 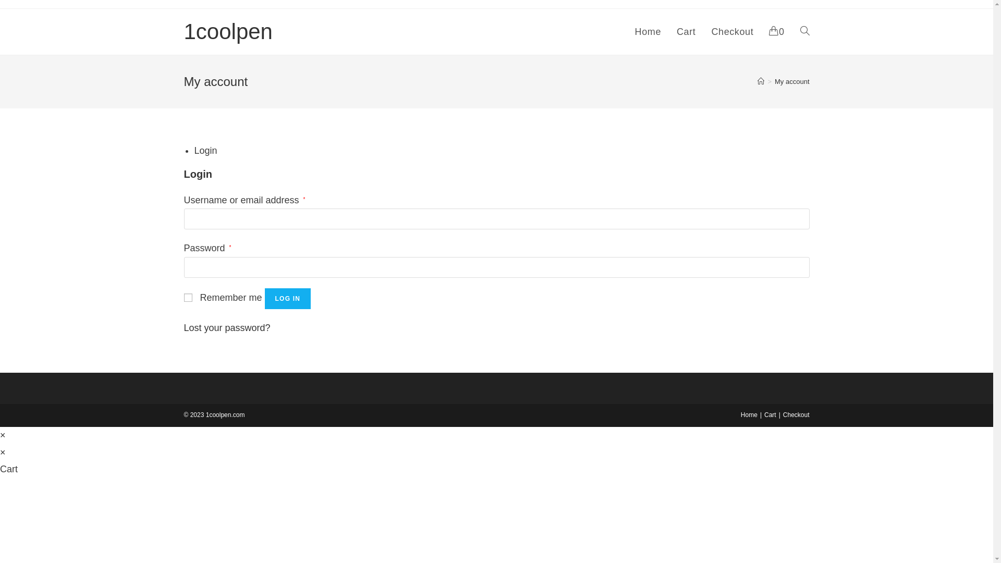 I want to click on Cart, so click(x=771, y=415).